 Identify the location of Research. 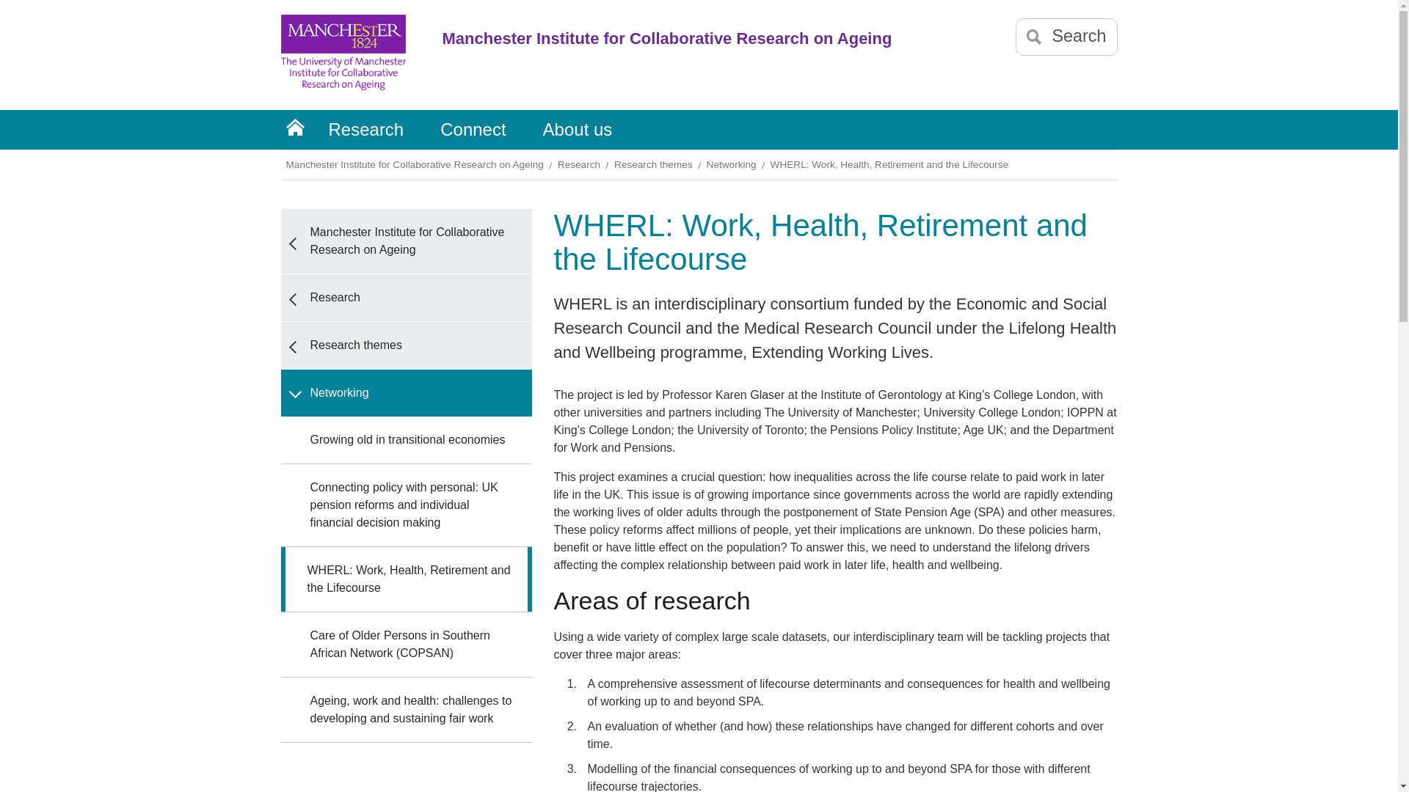
(405, 298).